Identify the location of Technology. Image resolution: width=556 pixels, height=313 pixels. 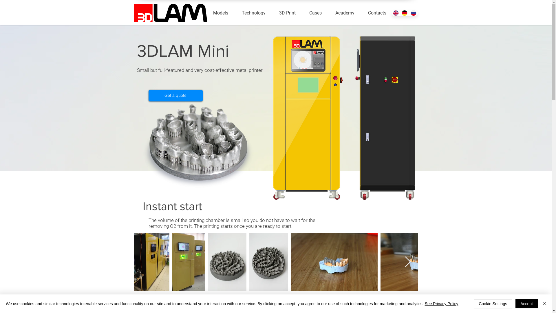
(254, 13).